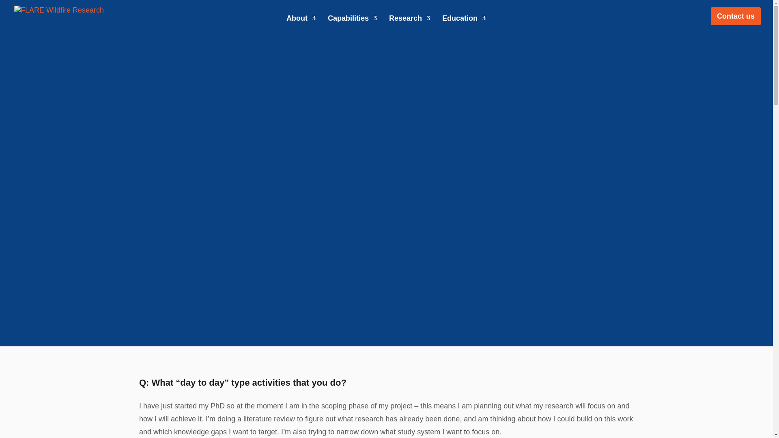  I want to click on About, so click(301, 26).